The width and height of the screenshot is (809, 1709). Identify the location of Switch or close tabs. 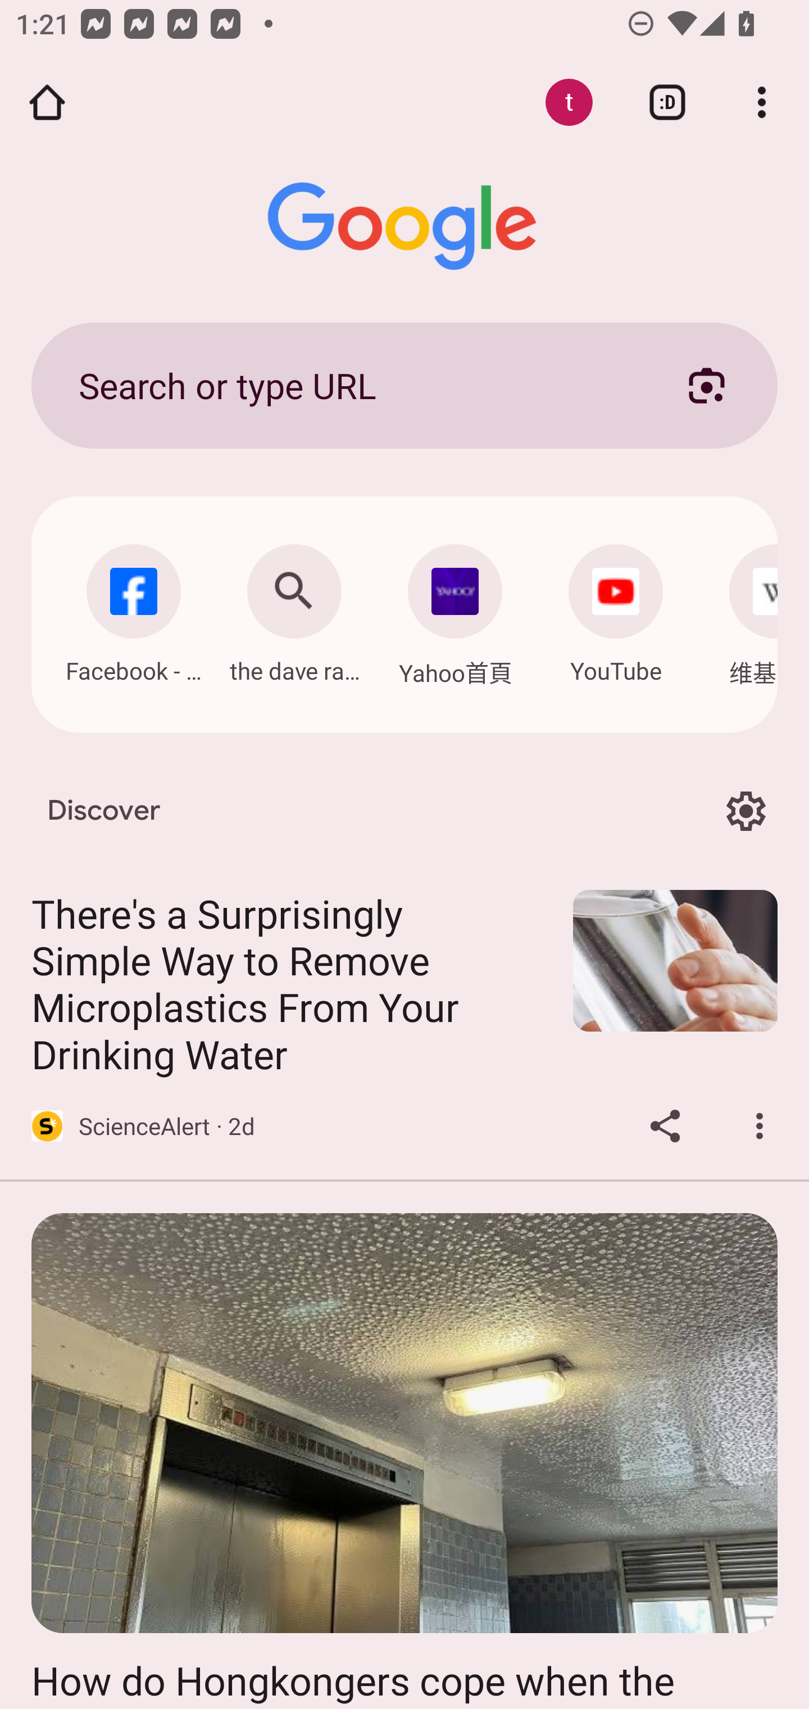
(667, 102).